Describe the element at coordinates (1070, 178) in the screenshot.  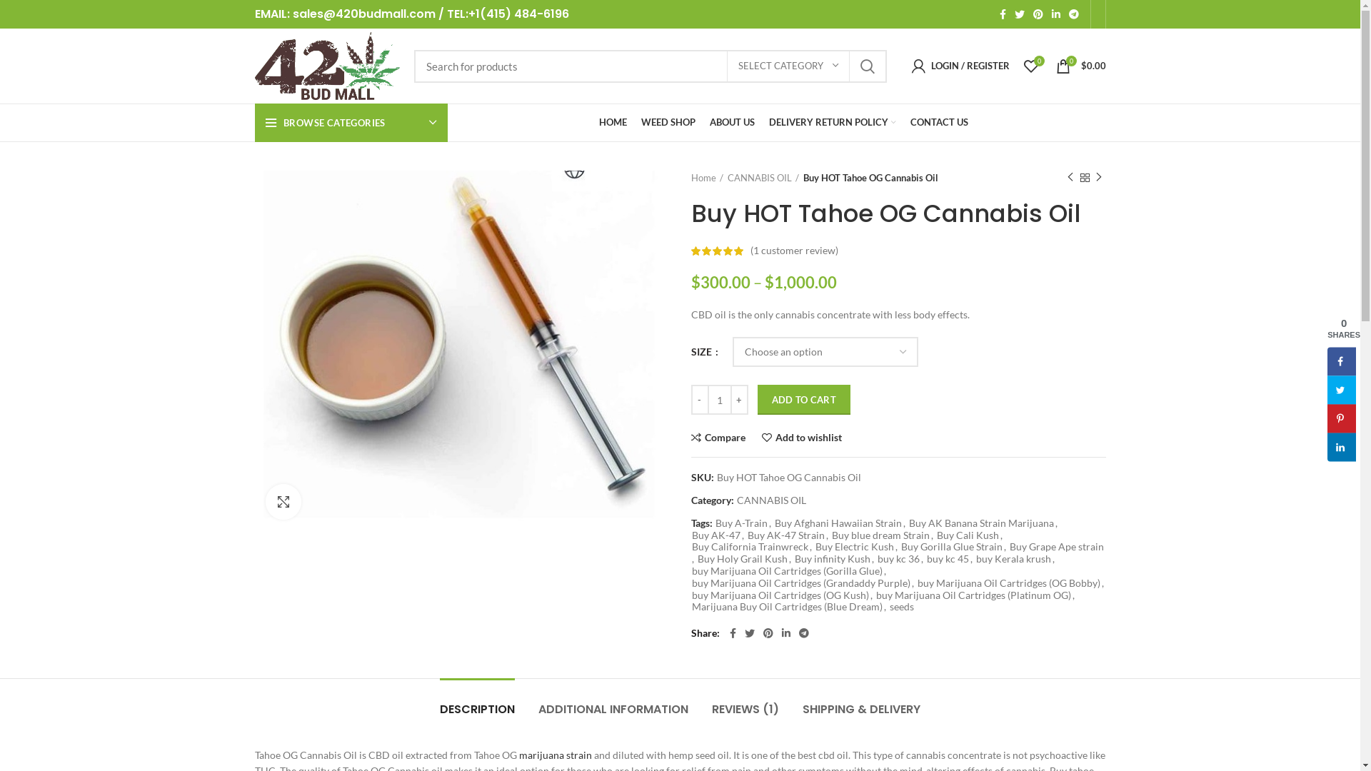
I see `Previous product` at that location.